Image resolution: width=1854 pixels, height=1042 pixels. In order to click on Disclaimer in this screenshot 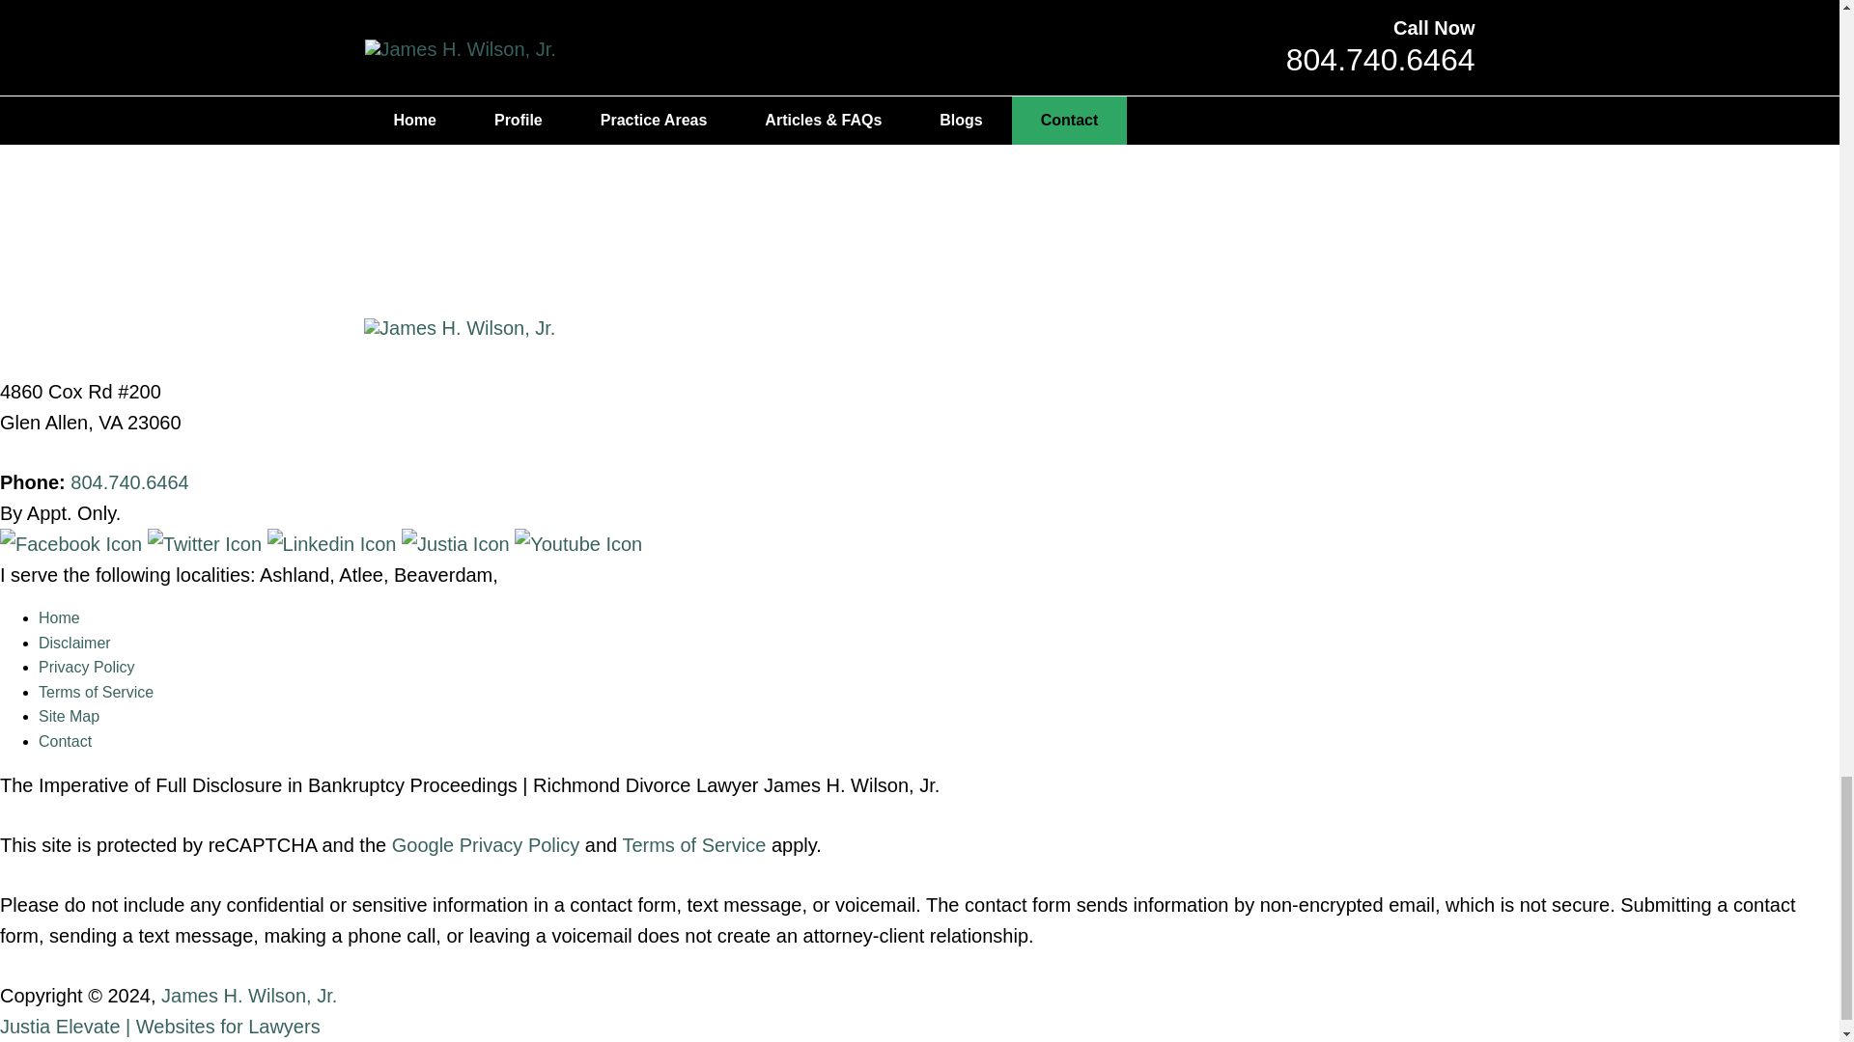, I will do `click(75, 643)`.